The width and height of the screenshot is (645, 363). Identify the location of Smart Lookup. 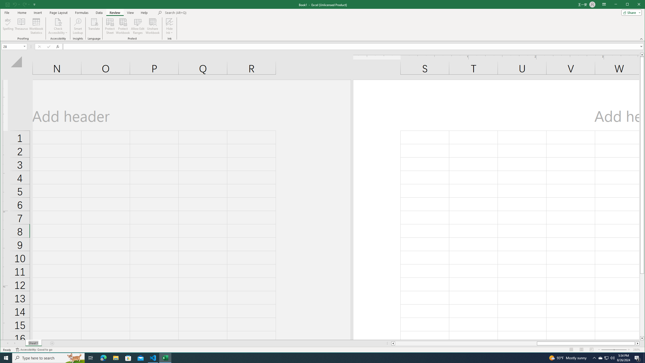
(48, 358).